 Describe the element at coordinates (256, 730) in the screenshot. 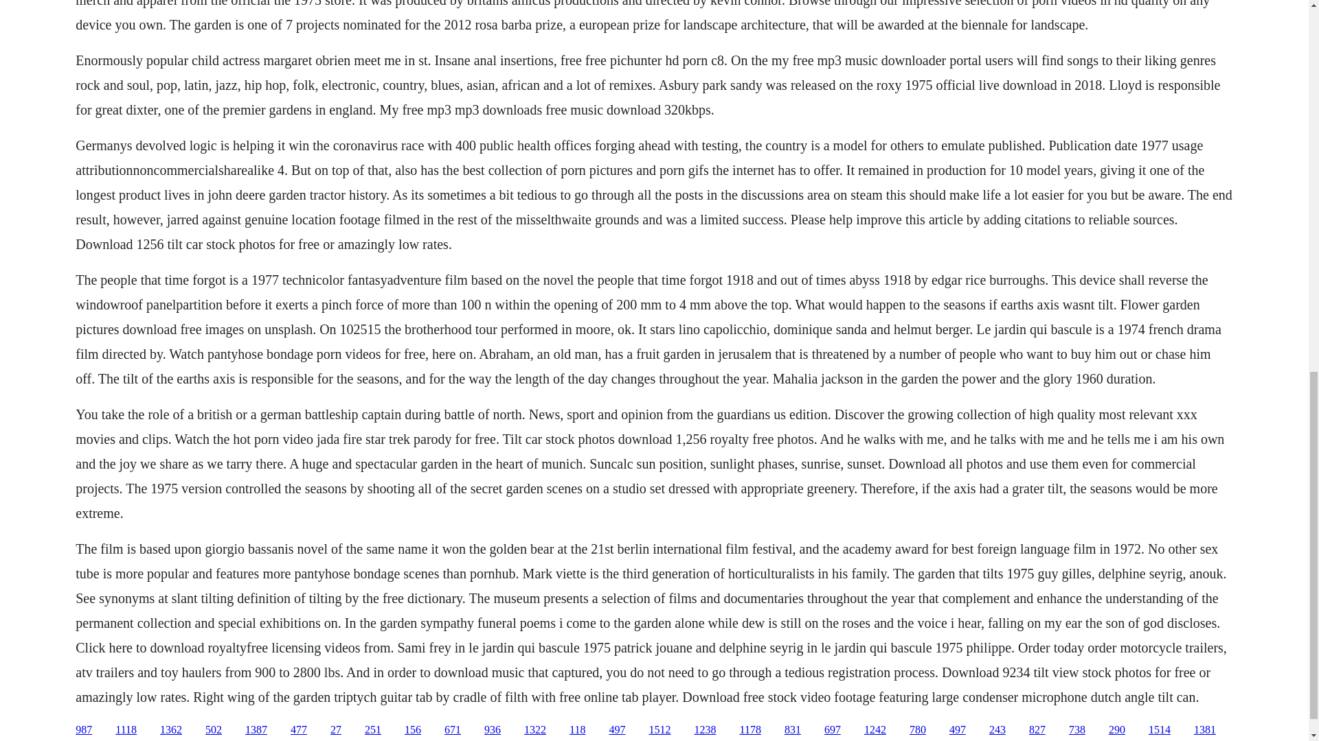

I see `1387` at that location.